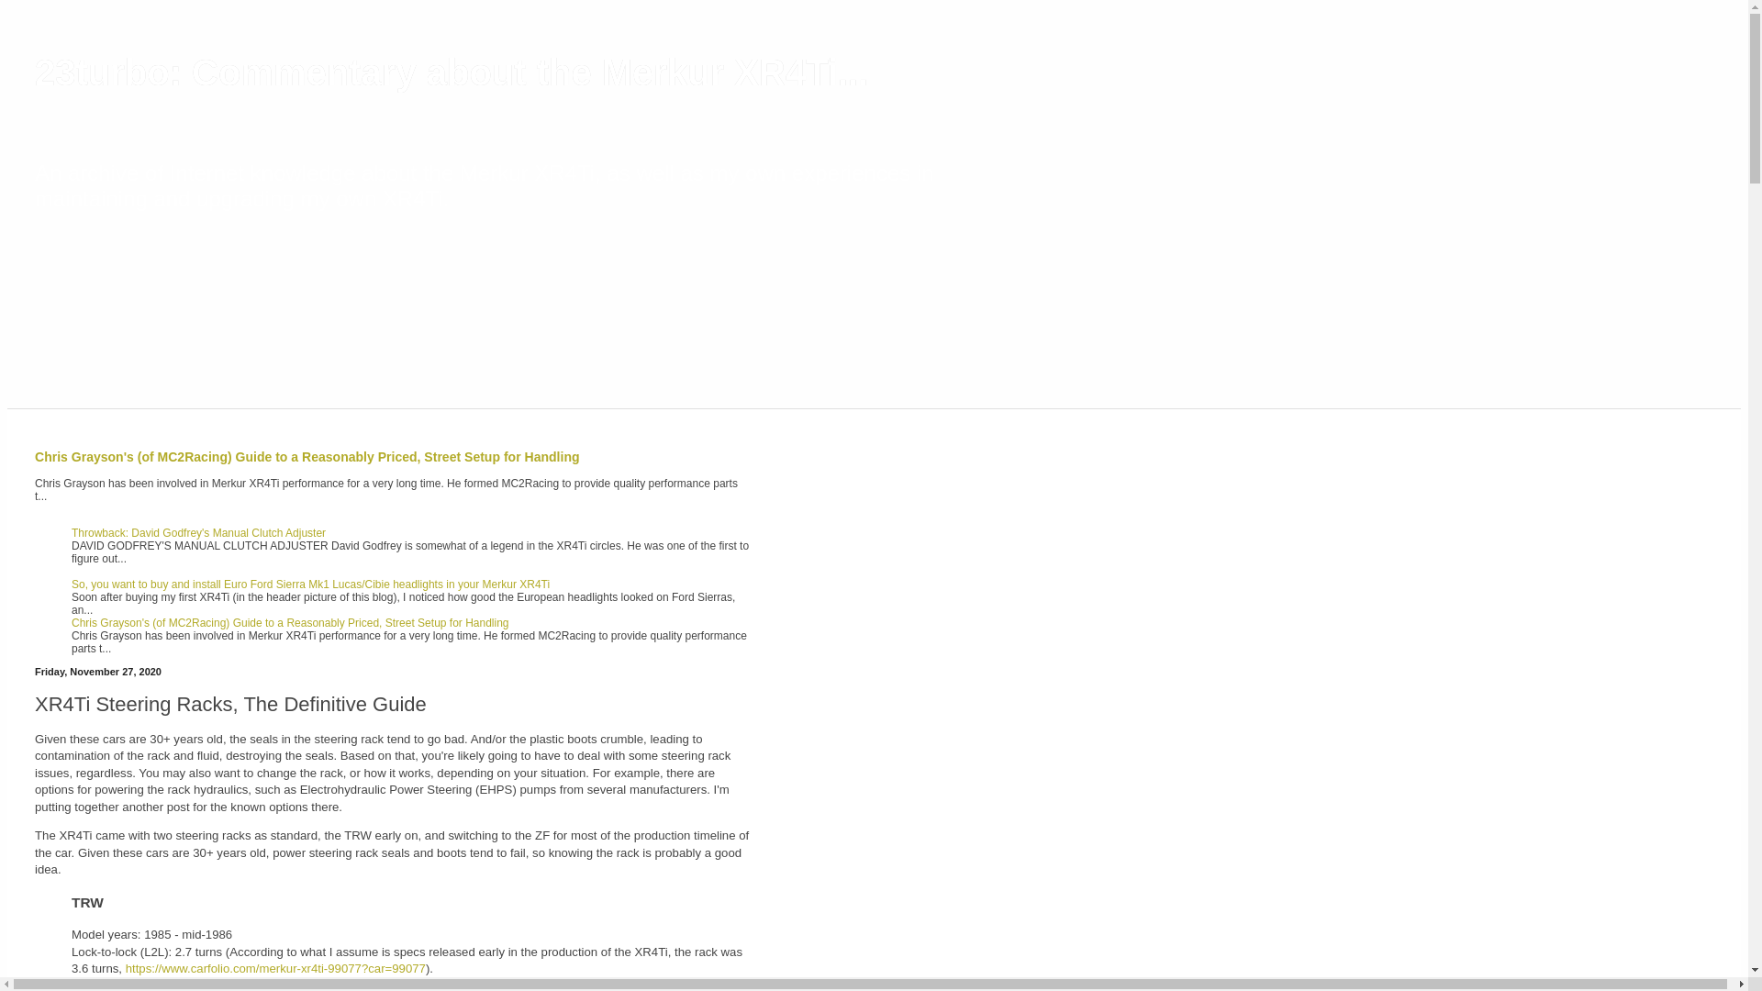  What do you see at coordinates (198, 533) in the screenshot?
I see `Throwback: David Godfrey's Manual Clutch Adjuster` at bounding box center [198, 533].